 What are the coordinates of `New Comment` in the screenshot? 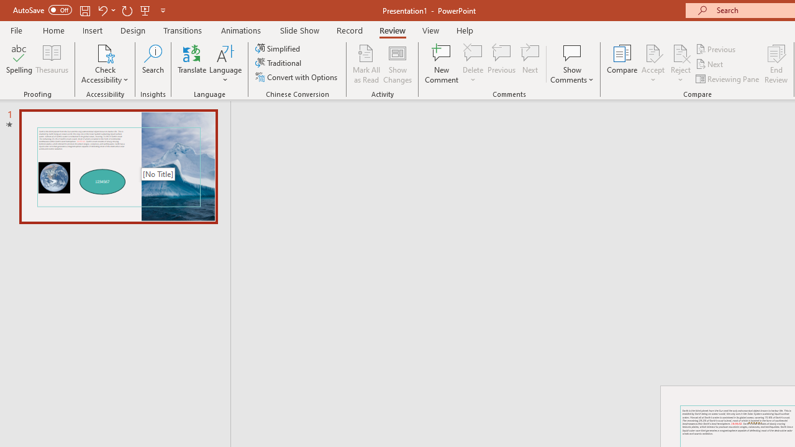 It's located at (442, 63).